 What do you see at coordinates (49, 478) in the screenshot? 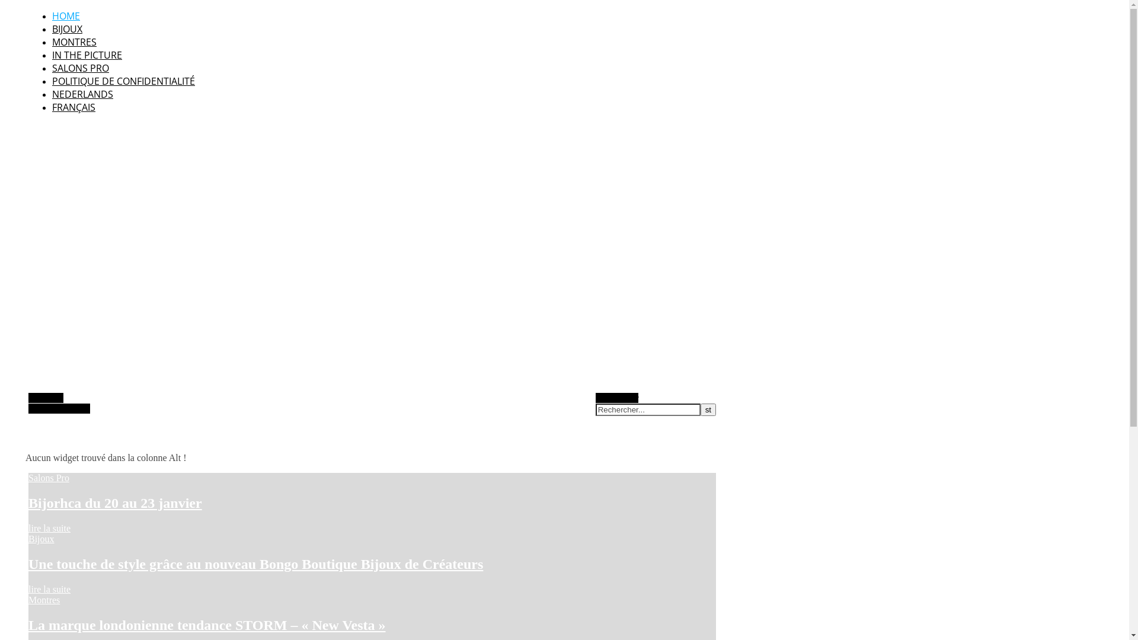
I see `Salons Pro` at bounding box center [49, 478].